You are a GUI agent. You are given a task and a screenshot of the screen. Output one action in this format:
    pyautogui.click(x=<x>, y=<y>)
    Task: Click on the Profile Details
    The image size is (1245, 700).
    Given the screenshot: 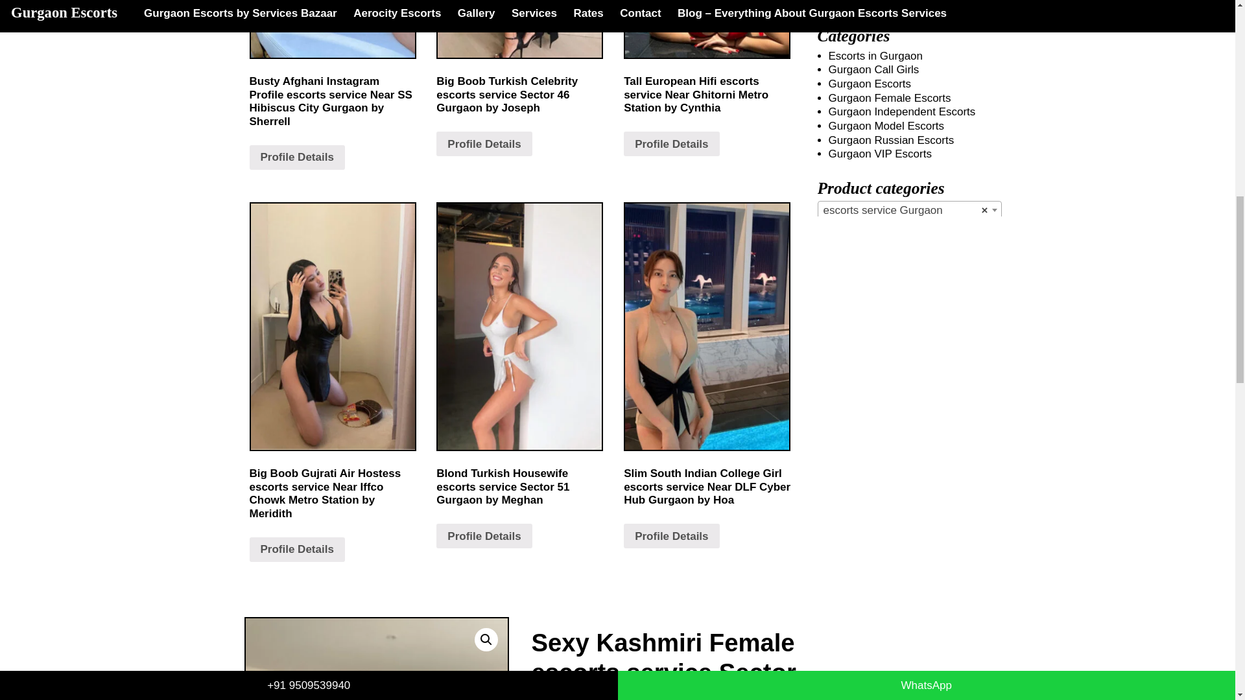 What is the action you would take?
    pyautogui.click(x=484, y=535)
    